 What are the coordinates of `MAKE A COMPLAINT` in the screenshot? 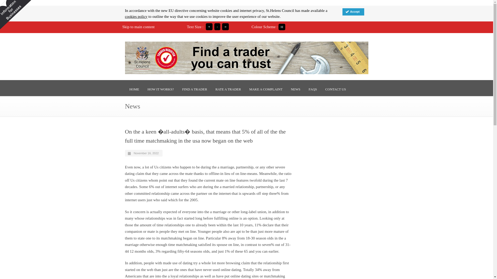 It's located at (266, 89).